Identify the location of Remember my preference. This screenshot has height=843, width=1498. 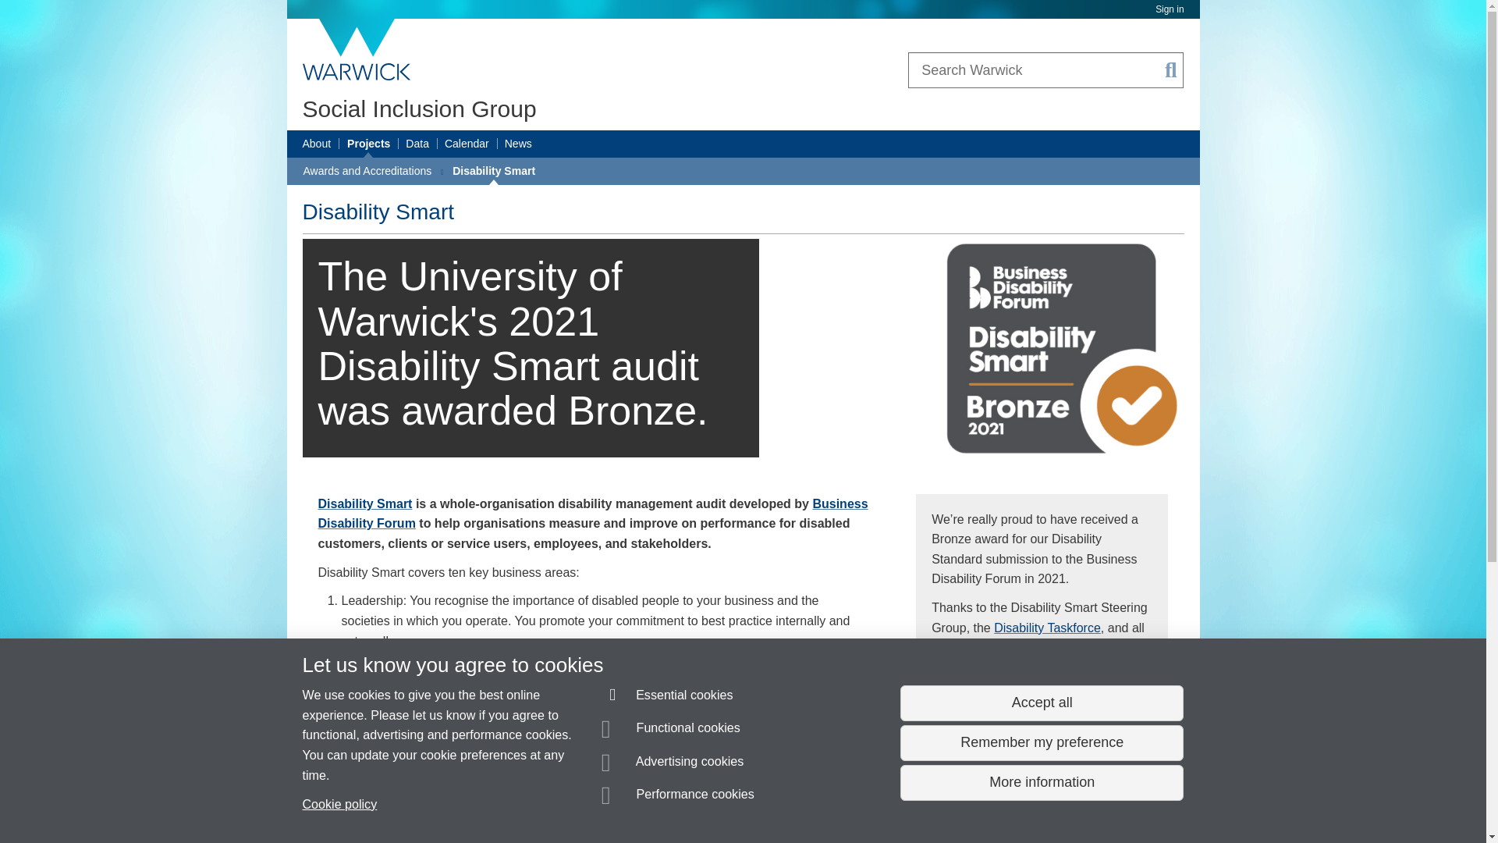
(1041, 743).